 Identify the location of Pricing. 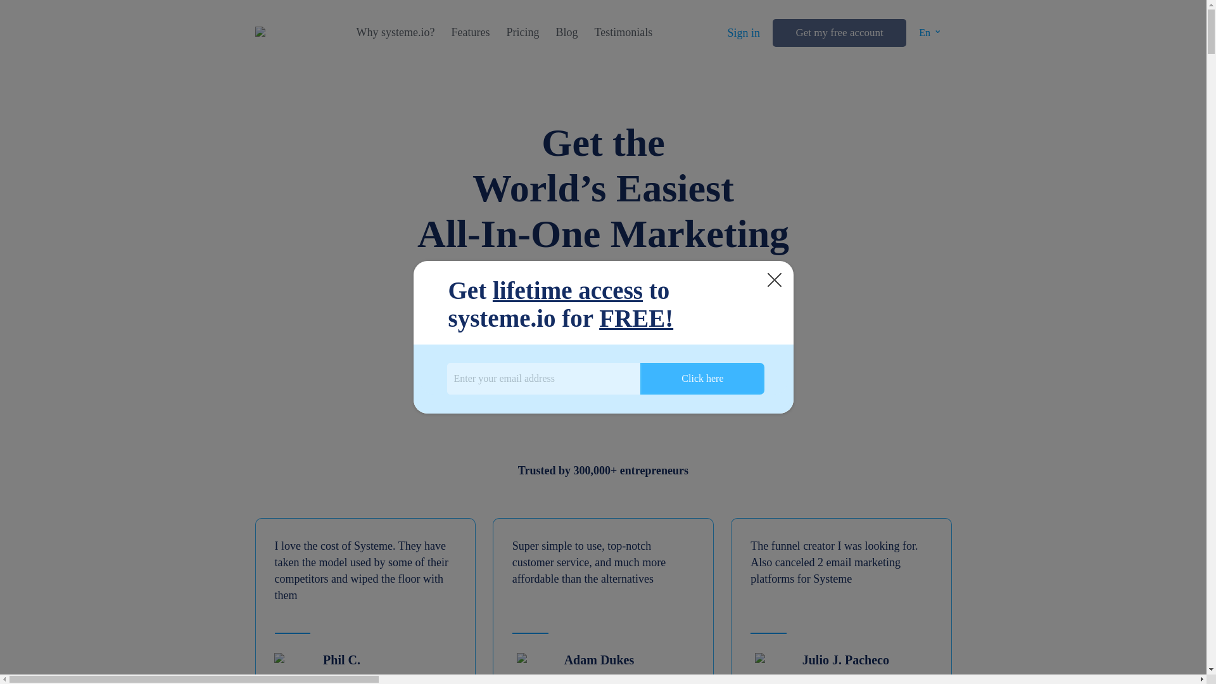
(522, 32).